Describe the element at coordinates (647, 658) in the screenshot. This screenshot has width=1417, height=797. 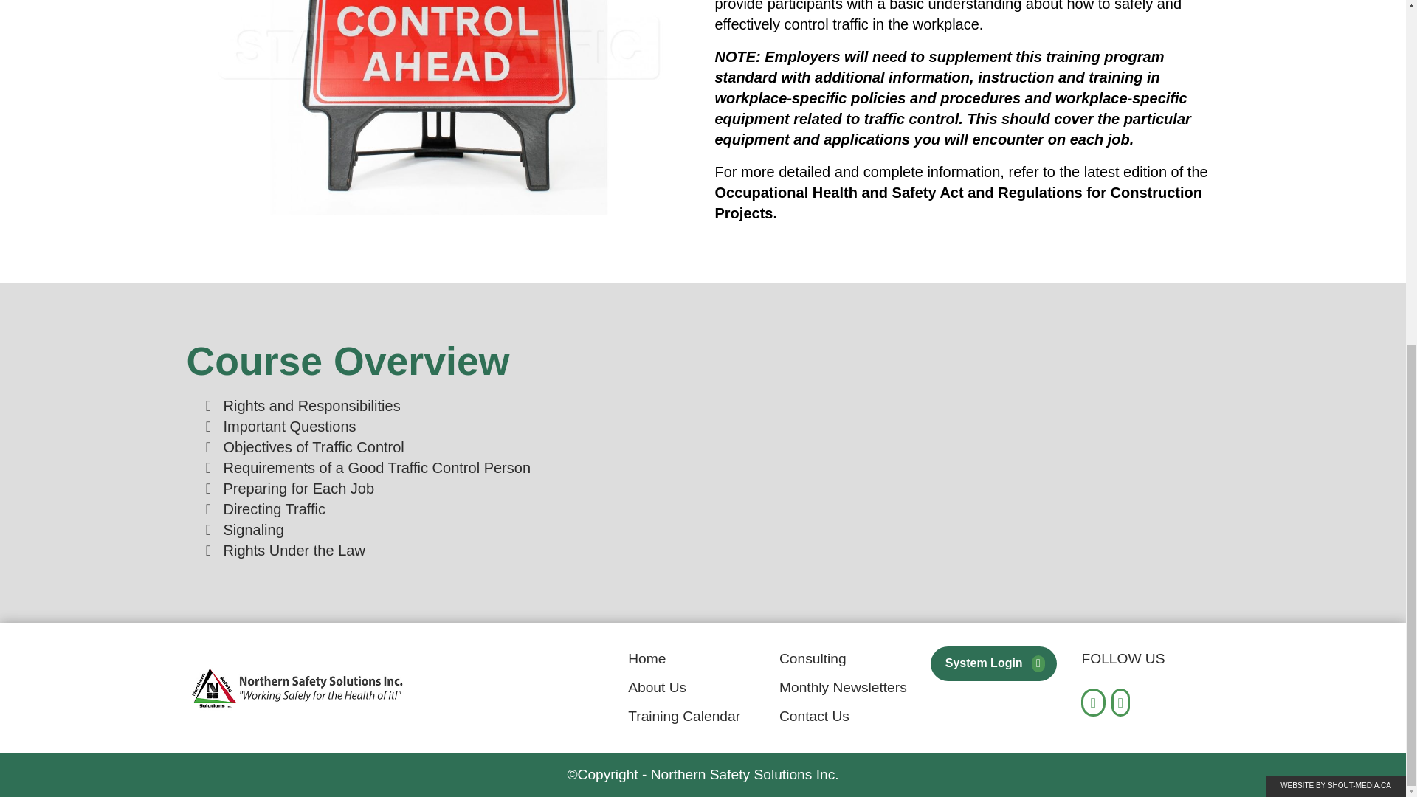
I see `Home` at that location.